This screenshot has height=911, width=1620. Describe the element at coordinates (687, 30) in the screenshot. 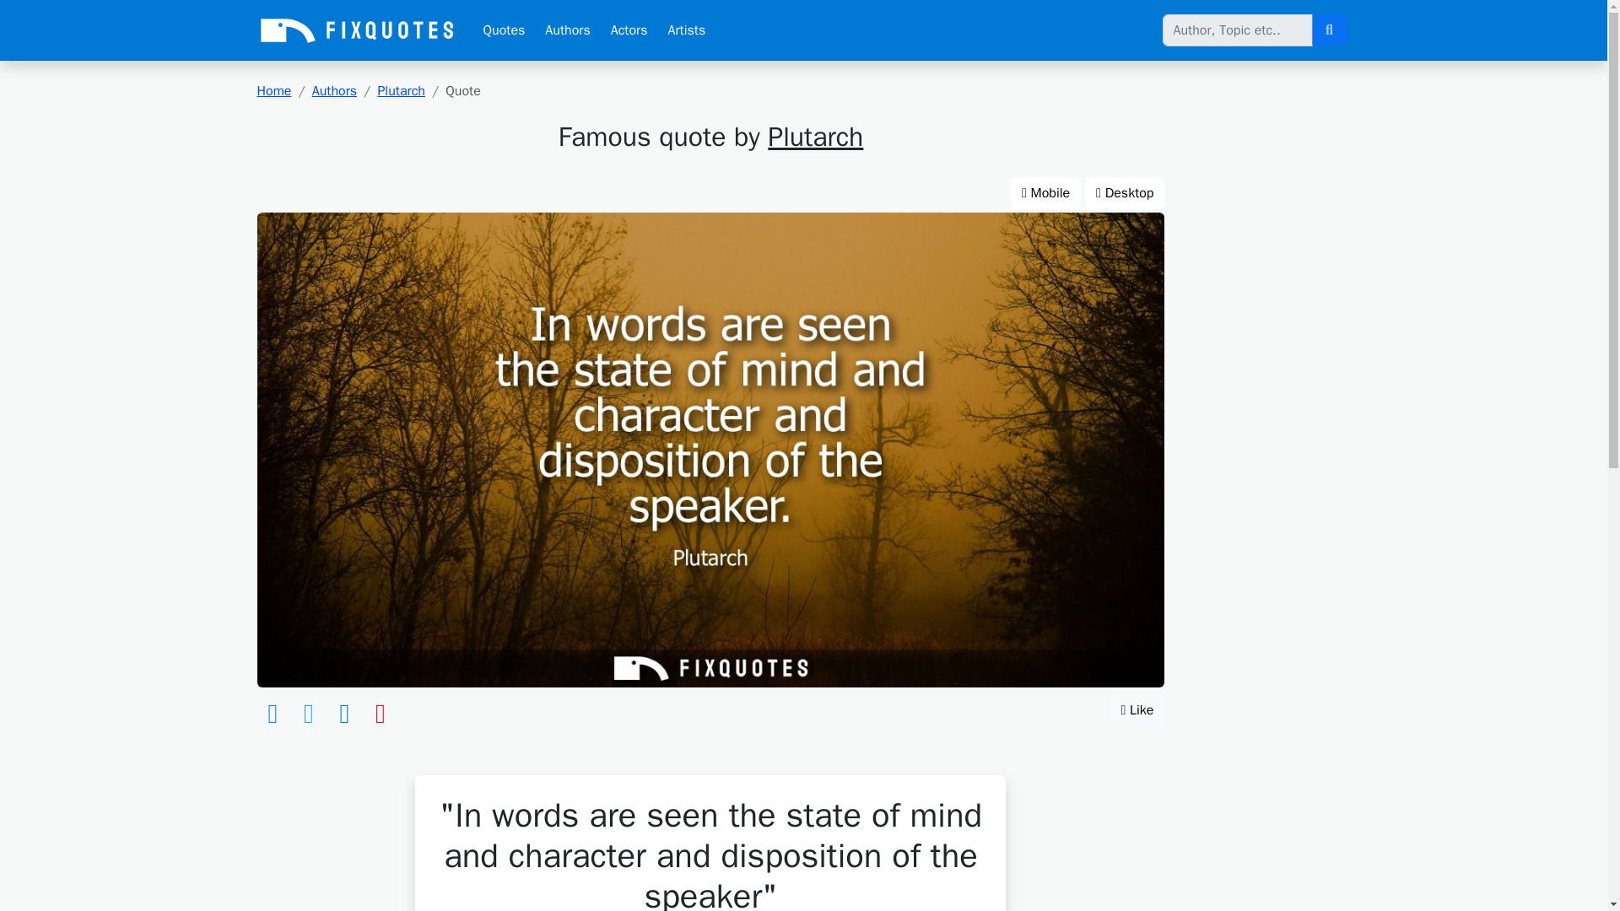

I see `Artists` at that location.